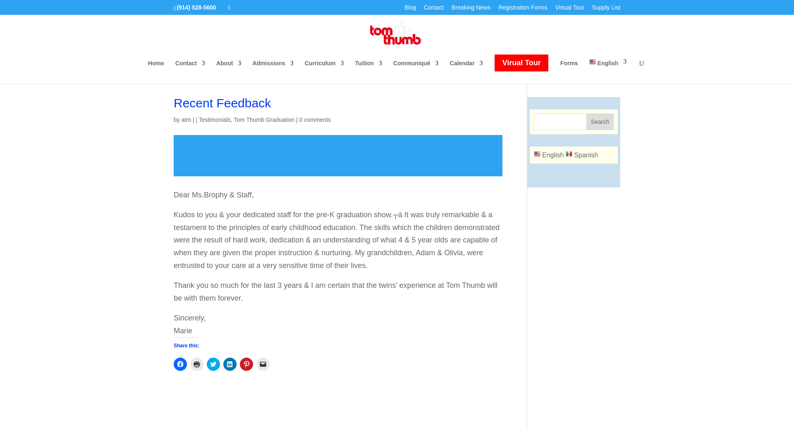 This screenshot has height=446, width=794. Describe the element at coordinates (606, 9) in the screenshot. I see `Supply List` at that location.